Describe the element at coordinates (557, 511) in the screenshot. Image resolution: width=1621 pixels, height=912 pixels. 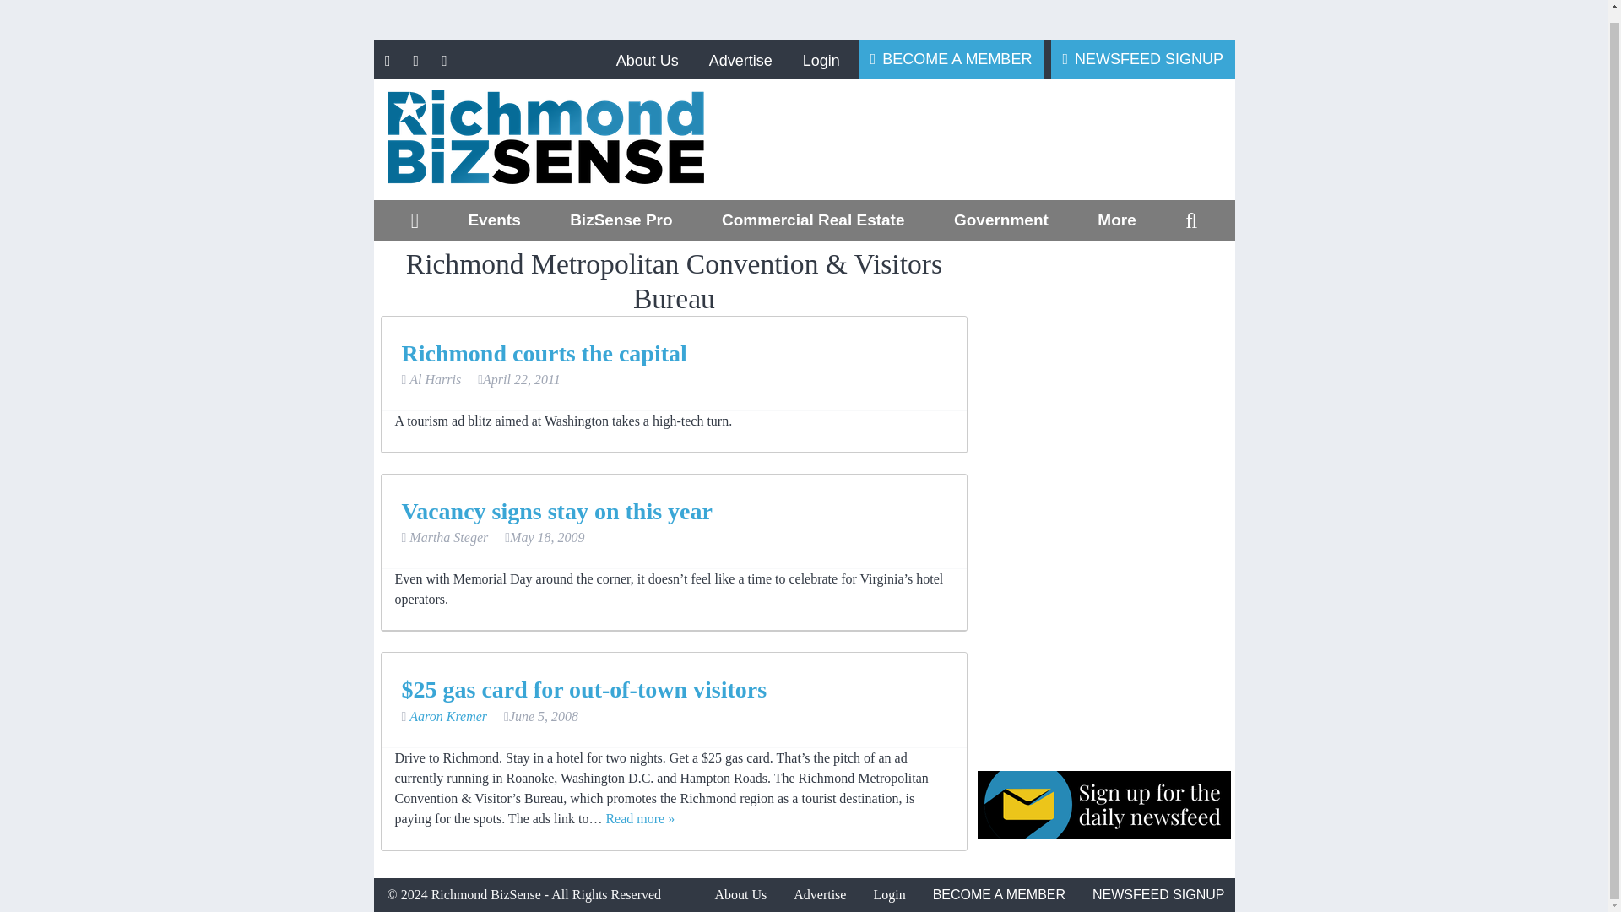
I see `Vacancy signs stay on this year` at that location.